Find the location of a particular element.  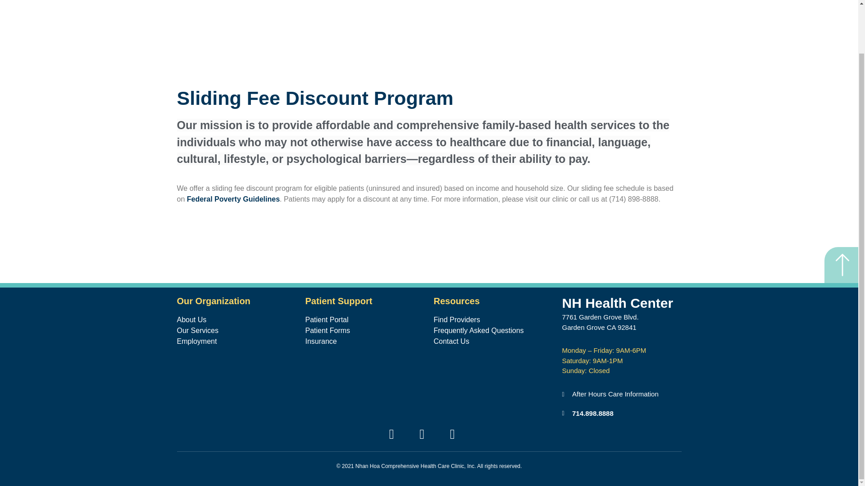

About Us is located at coordinates (236, 319).